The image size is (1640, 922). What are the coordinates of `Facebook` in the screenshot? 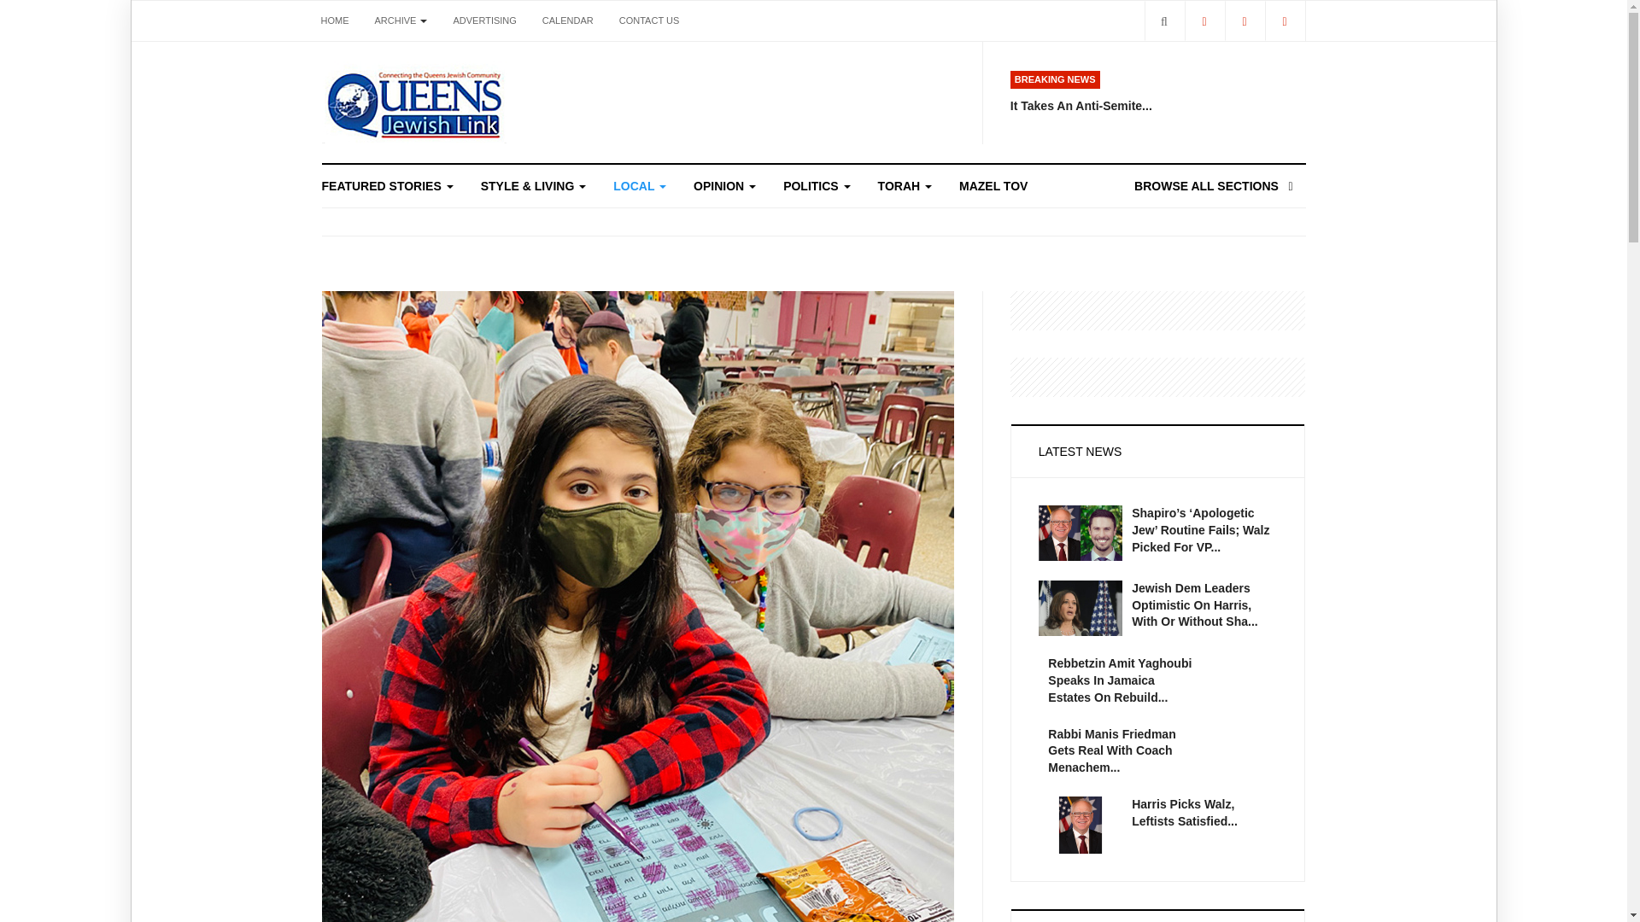 It's located at (1204, 20).